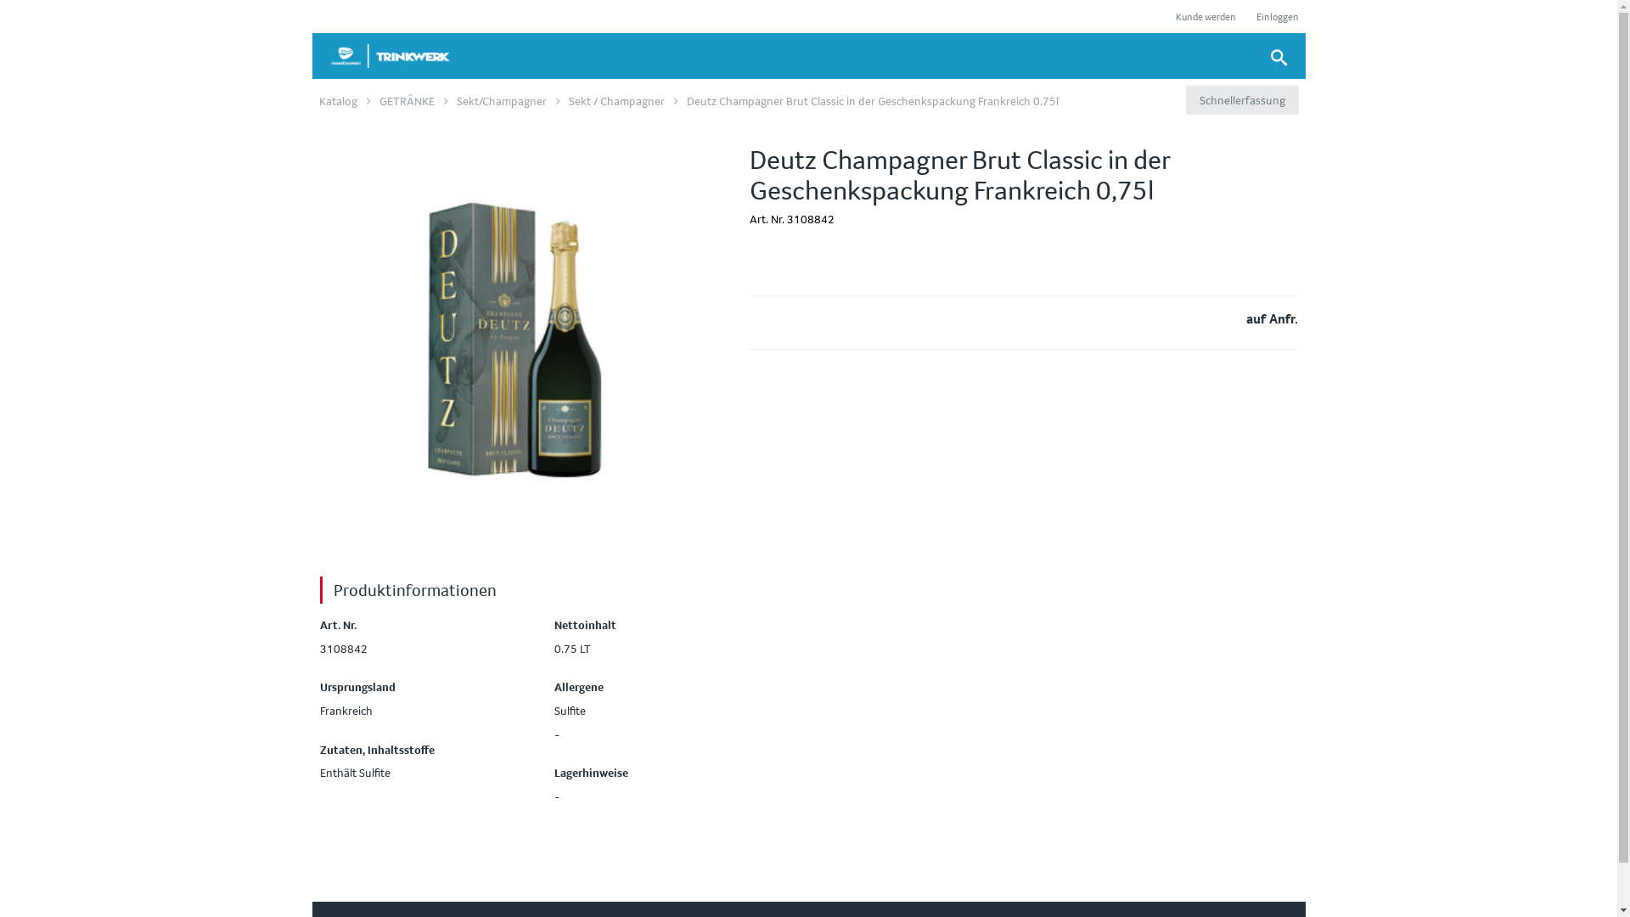 This screenshot has width=1630, height=917. Describe the element at coordinates (502, 101) in the screenshot. I see `Sekt/Champagner` at that location.